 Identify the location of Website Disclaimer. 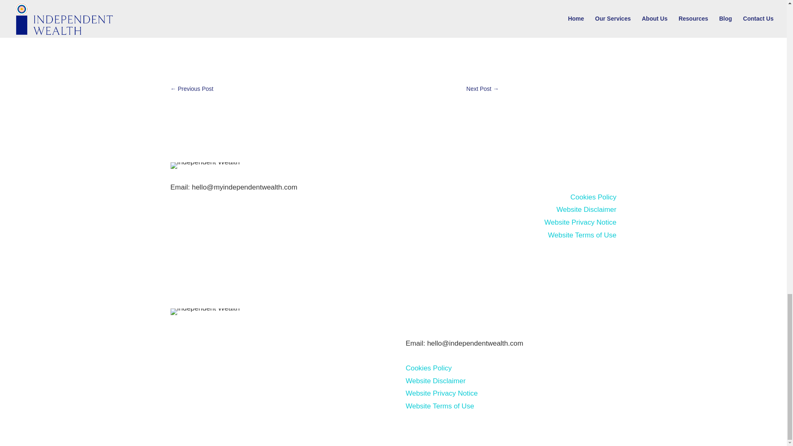
(586, 209).